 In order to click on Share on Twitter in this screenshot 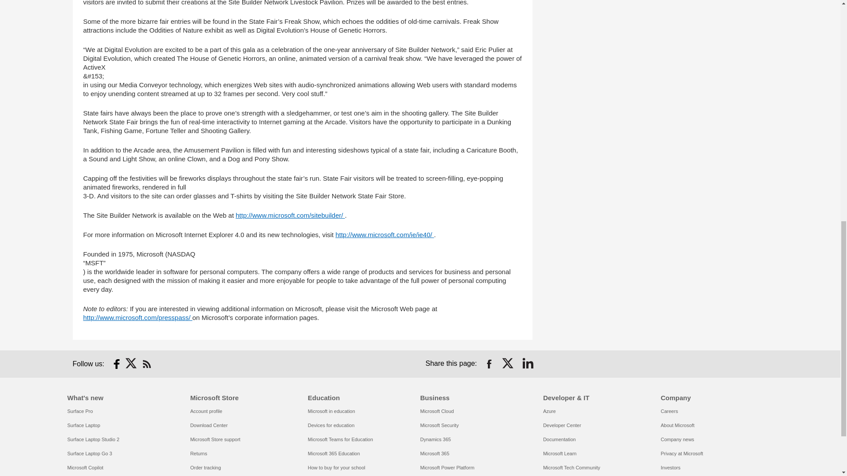, I will do `click(508, 364)`.